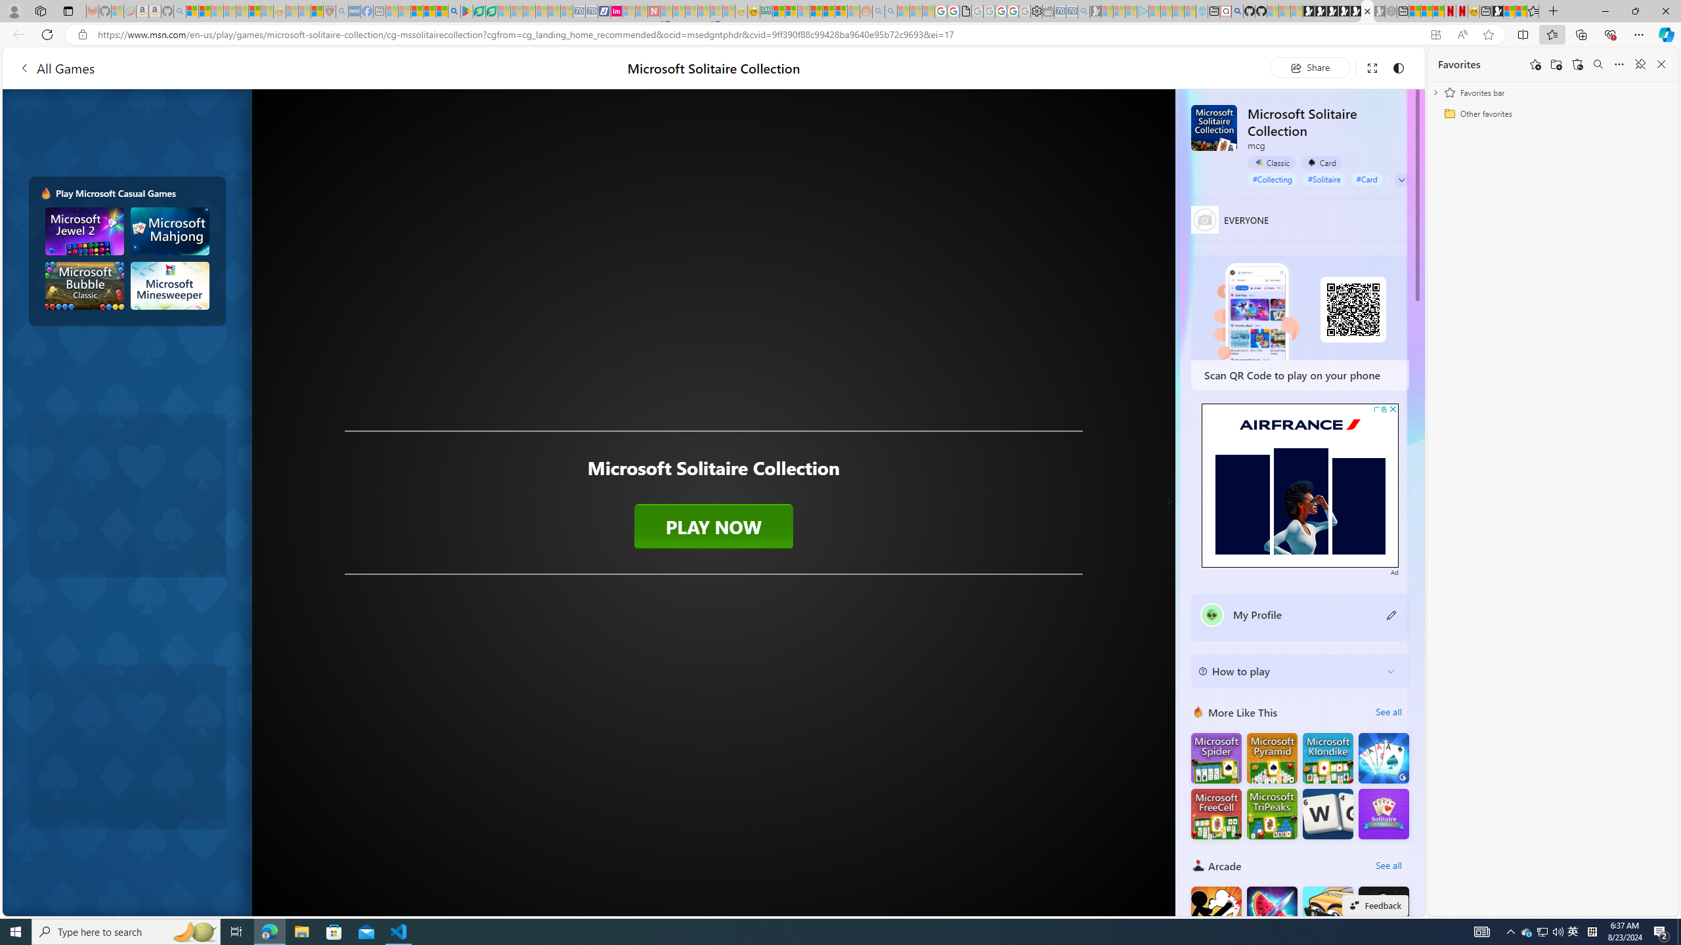 This screenshot has height=945, width=1681. Describe the element at coordinates (817, 11) in the screenshot. I see `Expert Portfolios` at that location.